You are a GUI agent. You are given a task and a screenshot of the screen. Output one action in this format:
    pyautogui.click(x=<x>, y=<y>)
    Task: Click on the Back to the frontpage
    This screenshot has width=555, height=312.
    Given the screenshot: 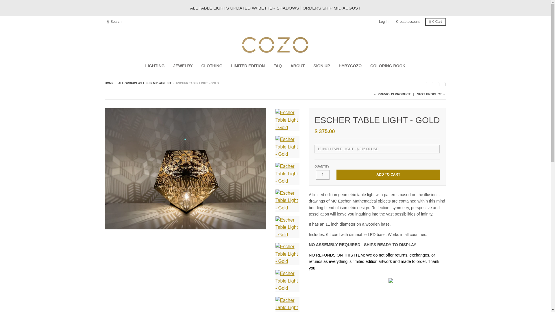 What is the action you would take?
    pyautogui.click(x=109, y=83)
    